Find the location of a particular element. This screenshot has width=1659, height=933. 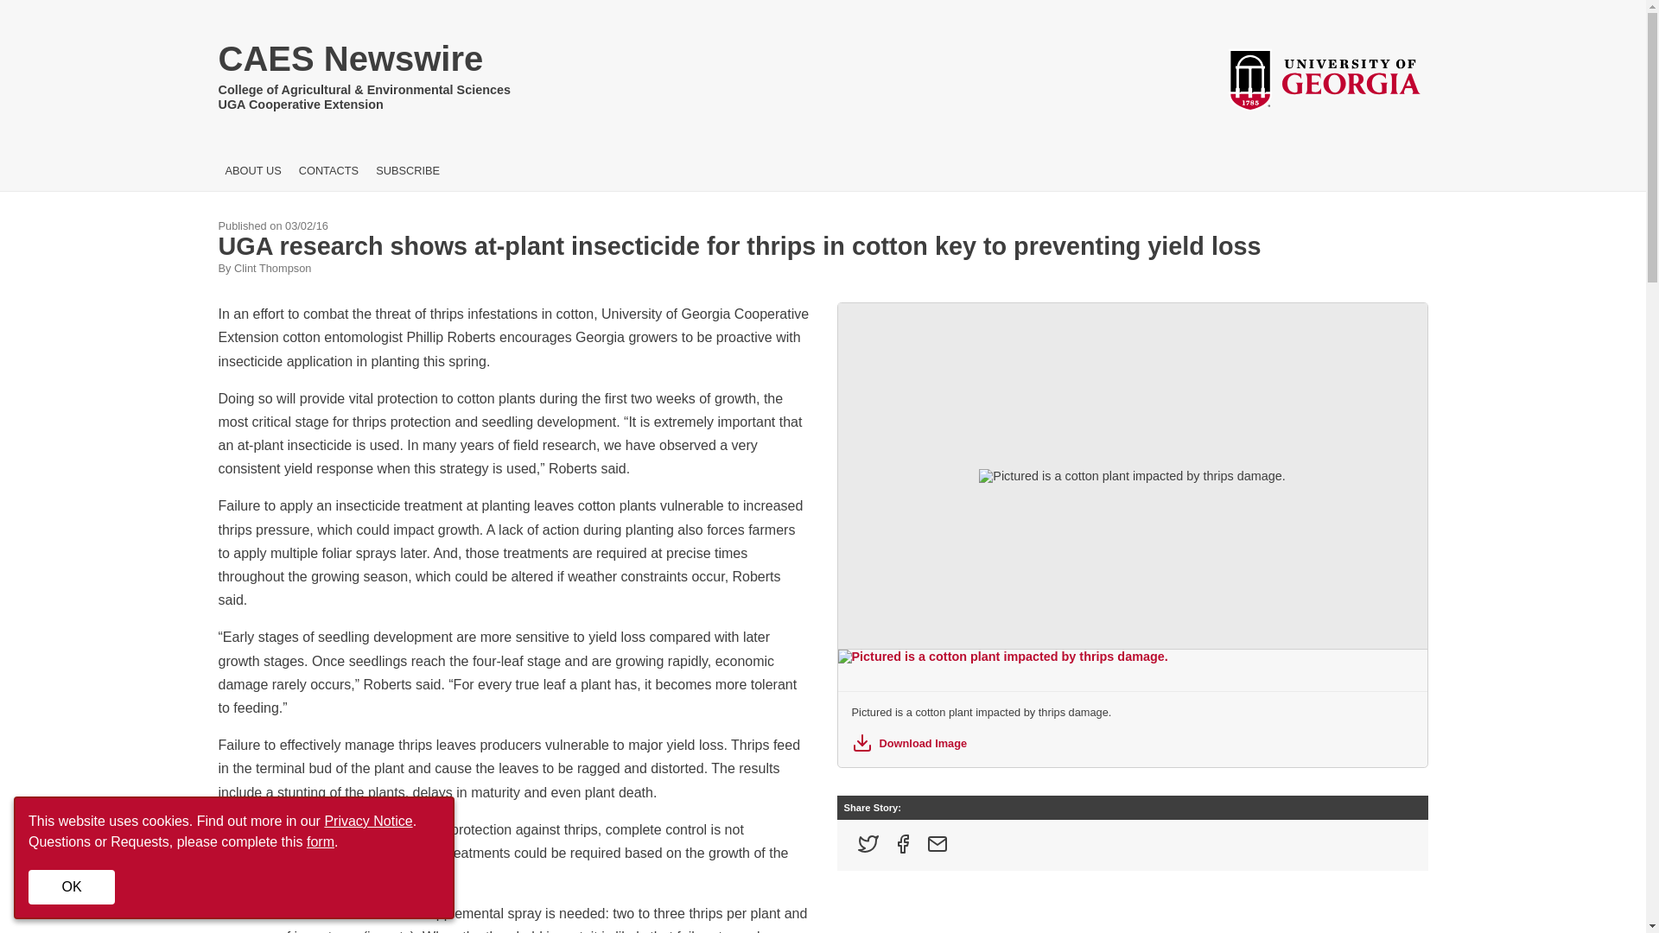

ABOUT US is located at coordinates (252, 171).